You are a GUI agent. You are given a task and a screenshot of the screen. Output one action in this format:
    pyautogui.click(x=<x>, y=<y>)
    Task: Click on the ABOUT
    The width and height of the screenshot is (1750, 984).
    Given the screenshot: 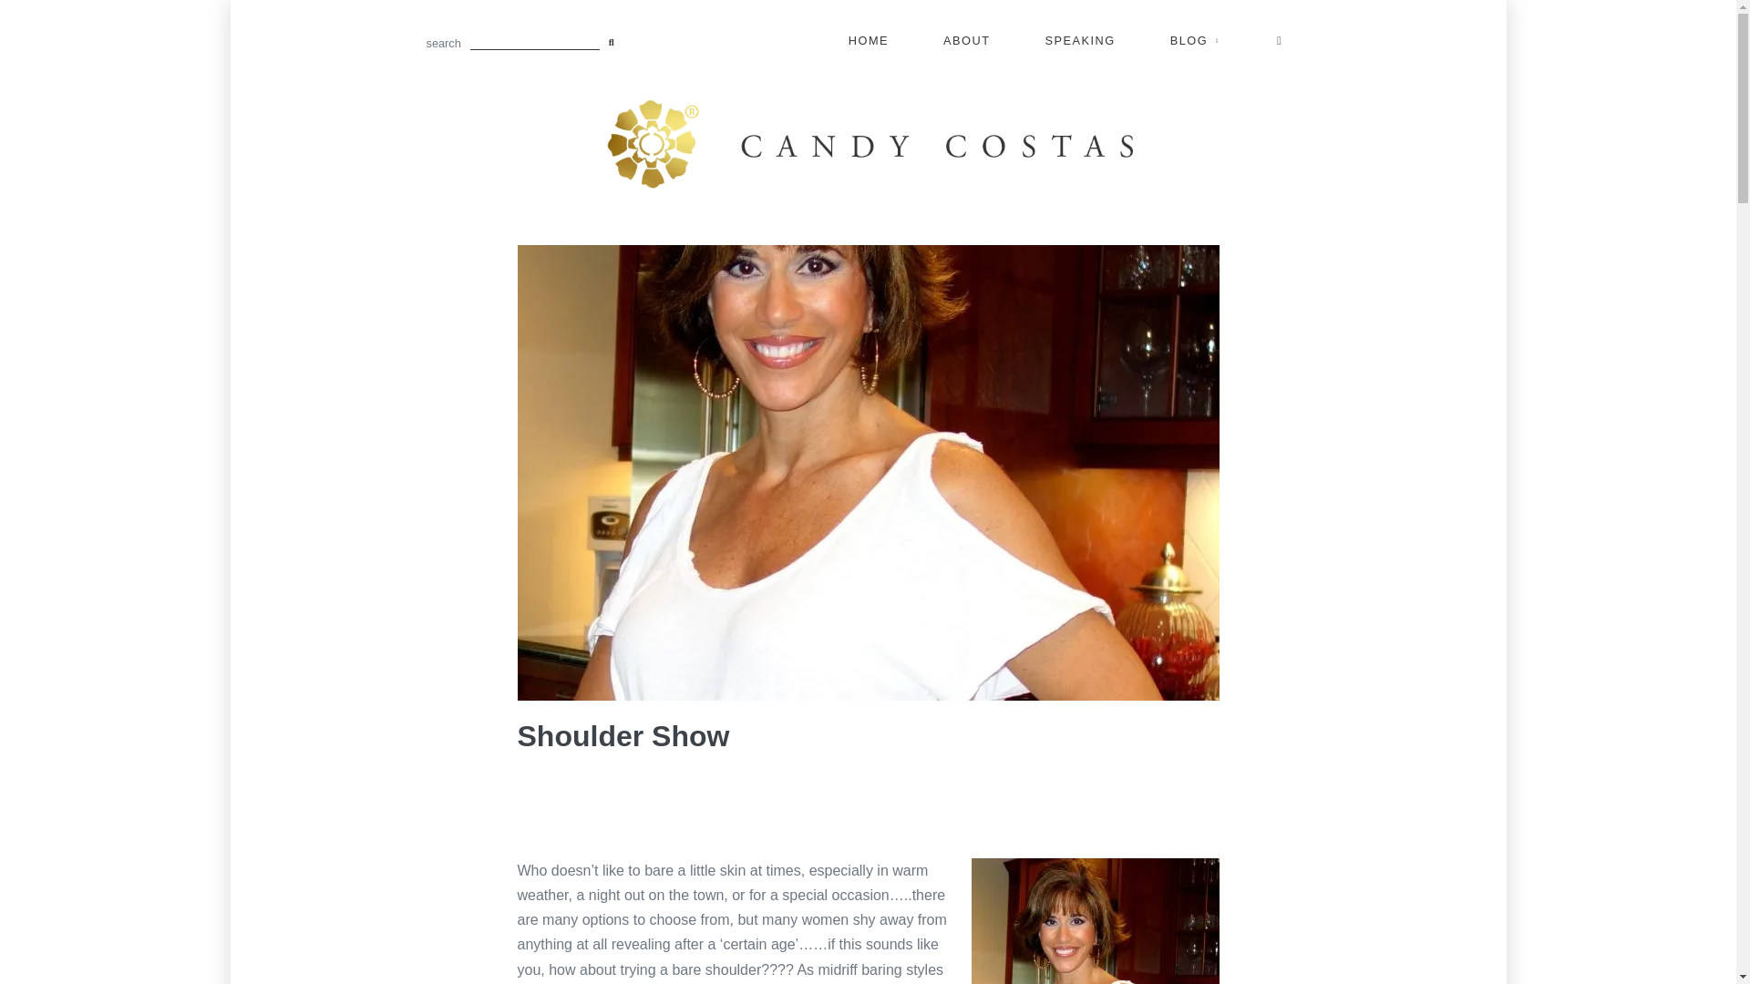 What is the action you would take?
    pyautogui.click(x=966, y=41)
    